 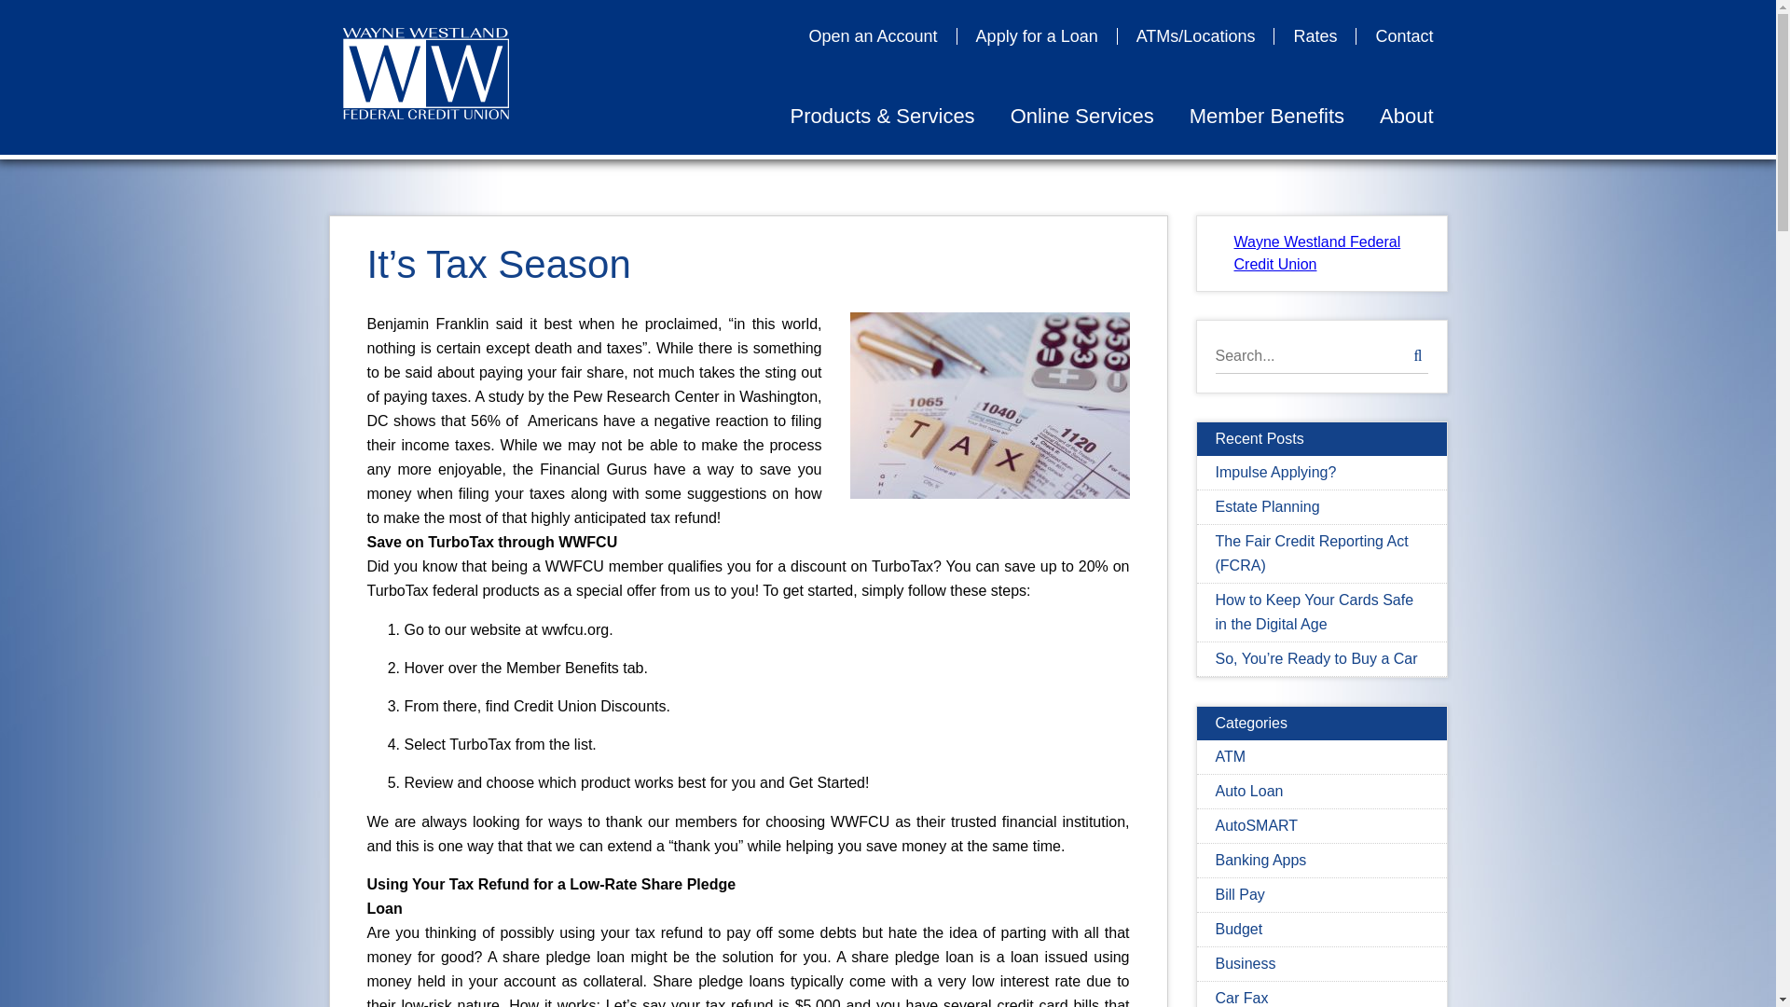 What do you see at coordinates (1257, 825) in the screenshot?
I see `AutoSMART` at bounding box center [1257, 825].